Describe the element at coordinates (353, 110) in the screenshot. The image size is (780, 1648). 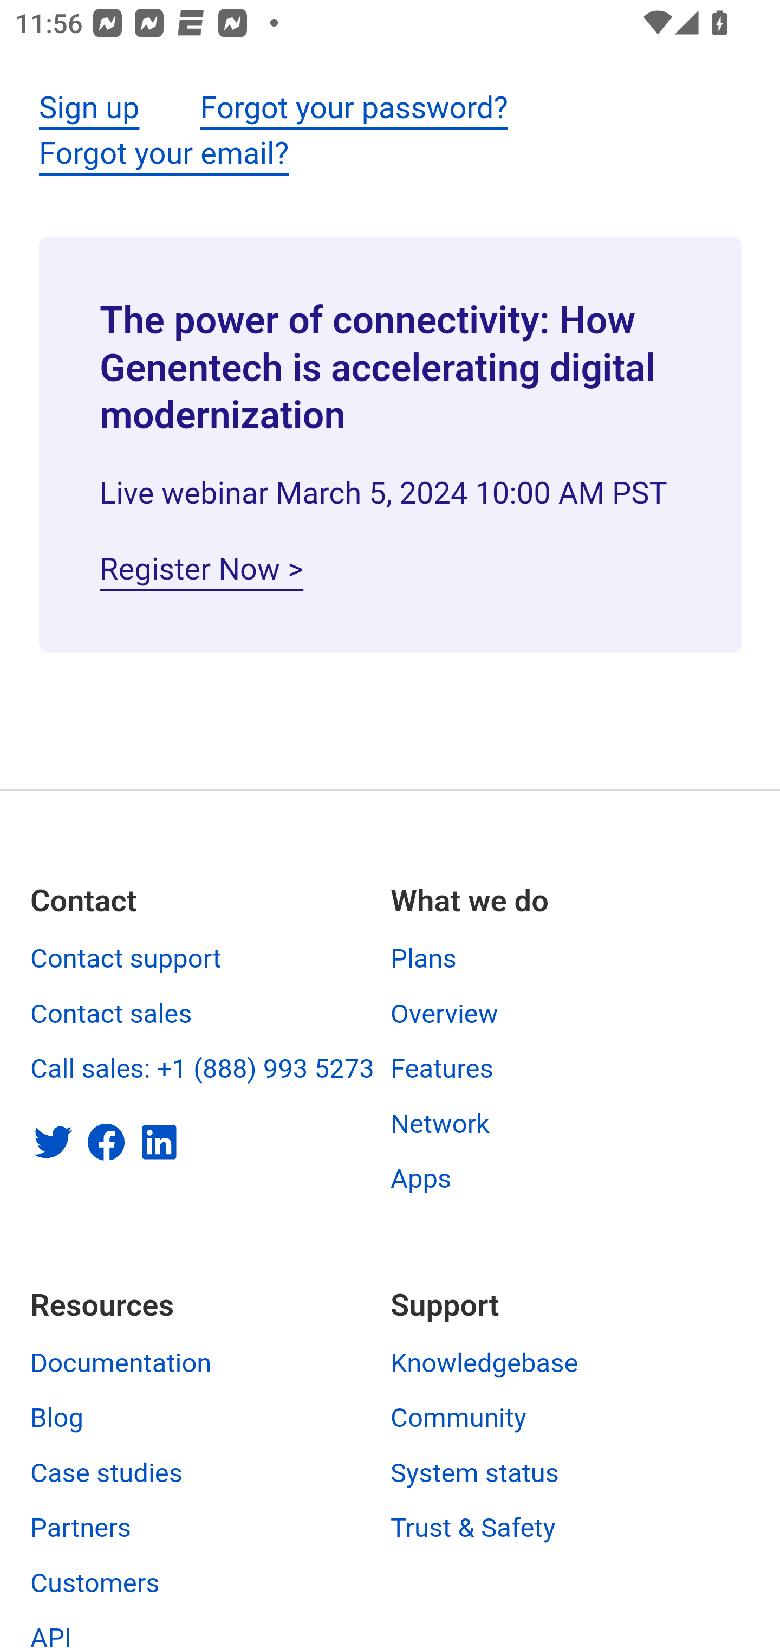
I see `Forgot your password?` at that location.